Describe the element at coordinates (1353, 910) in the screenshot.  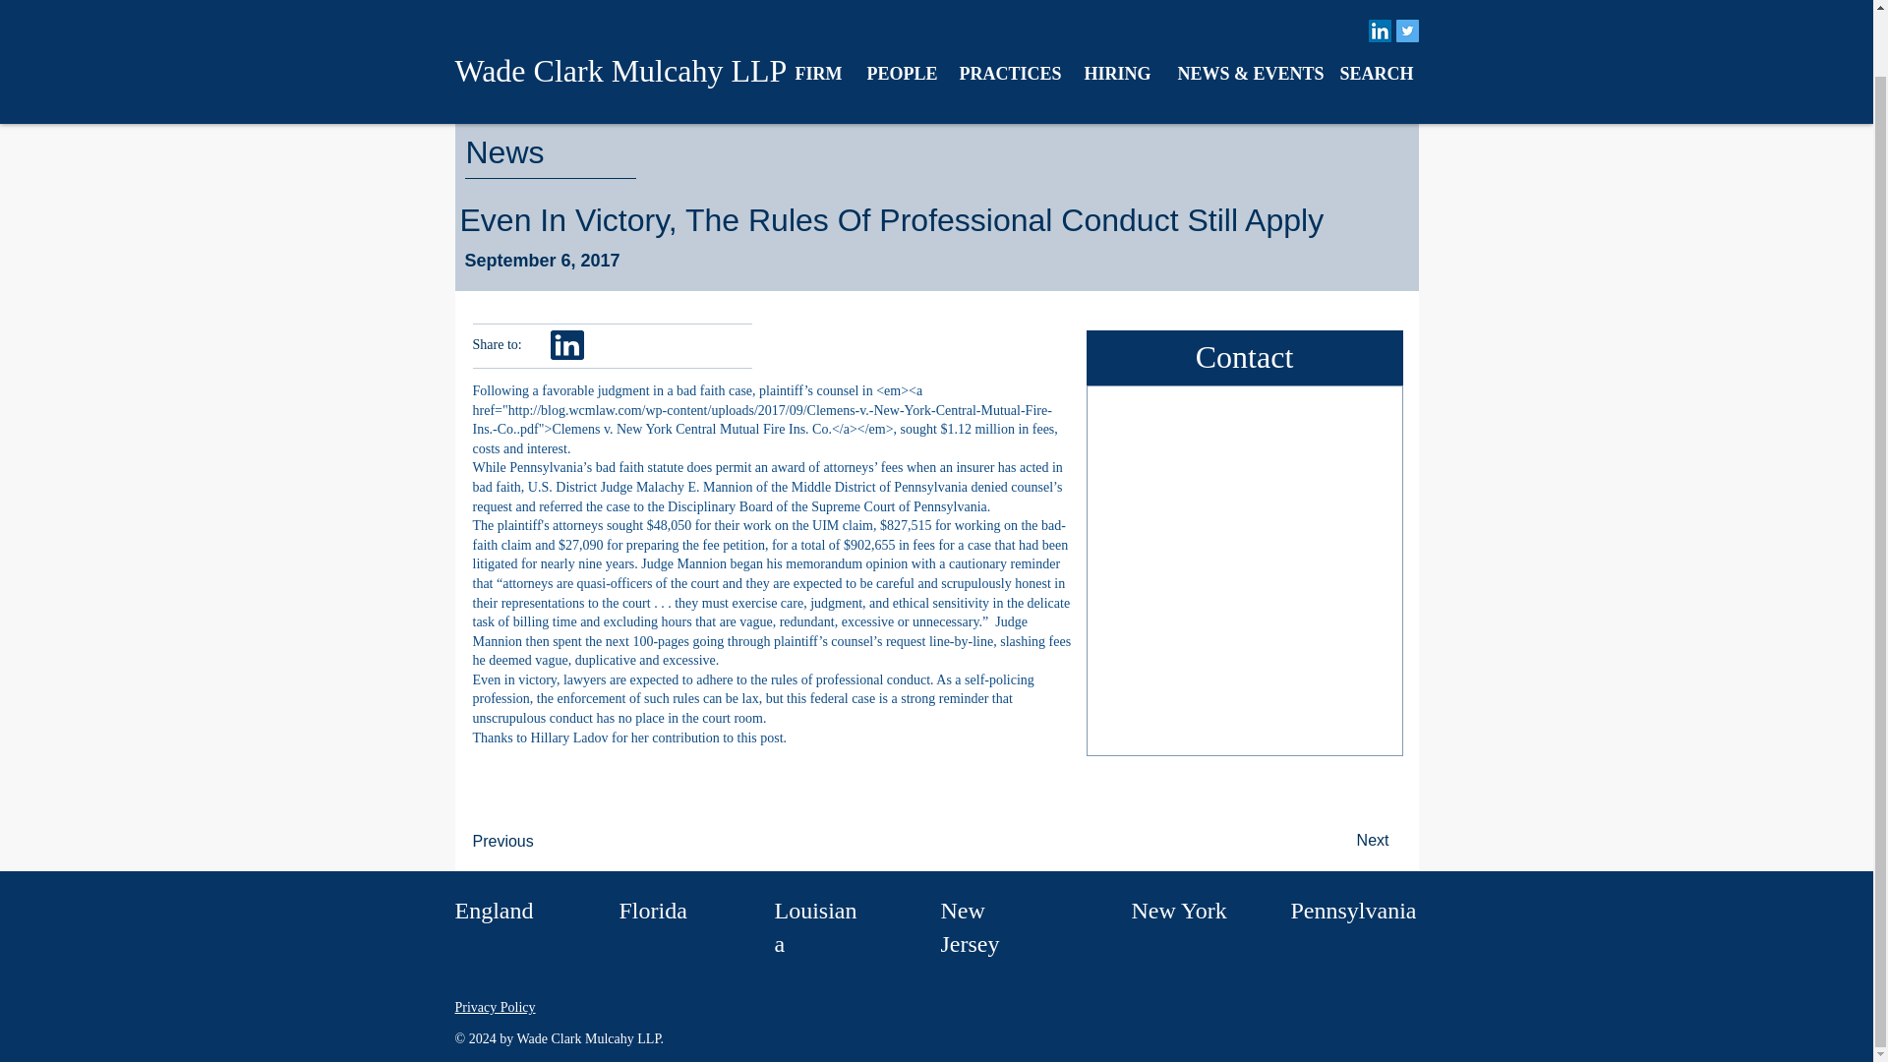
I see `Pennsylvania` at that location.